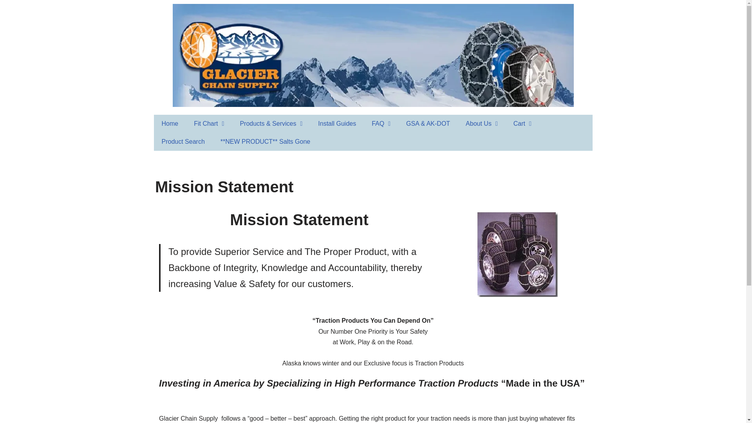  What do you see at coordinates (381, 124) in the screenshot?
I see `FAQ` at bounding box center [381, 124].